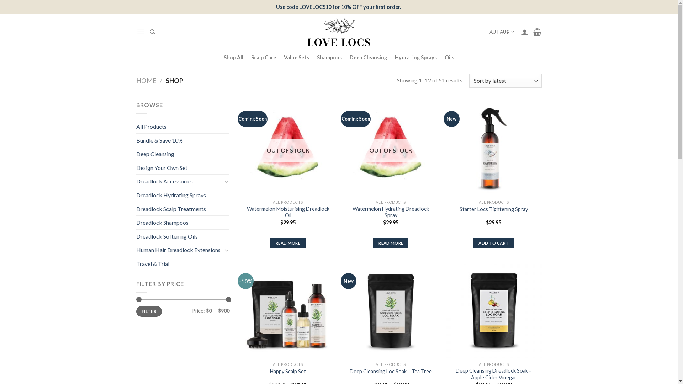  Describe the element at coordinates (416, 58) in the screenshot. I see `Hydrating Sprays` at that location.